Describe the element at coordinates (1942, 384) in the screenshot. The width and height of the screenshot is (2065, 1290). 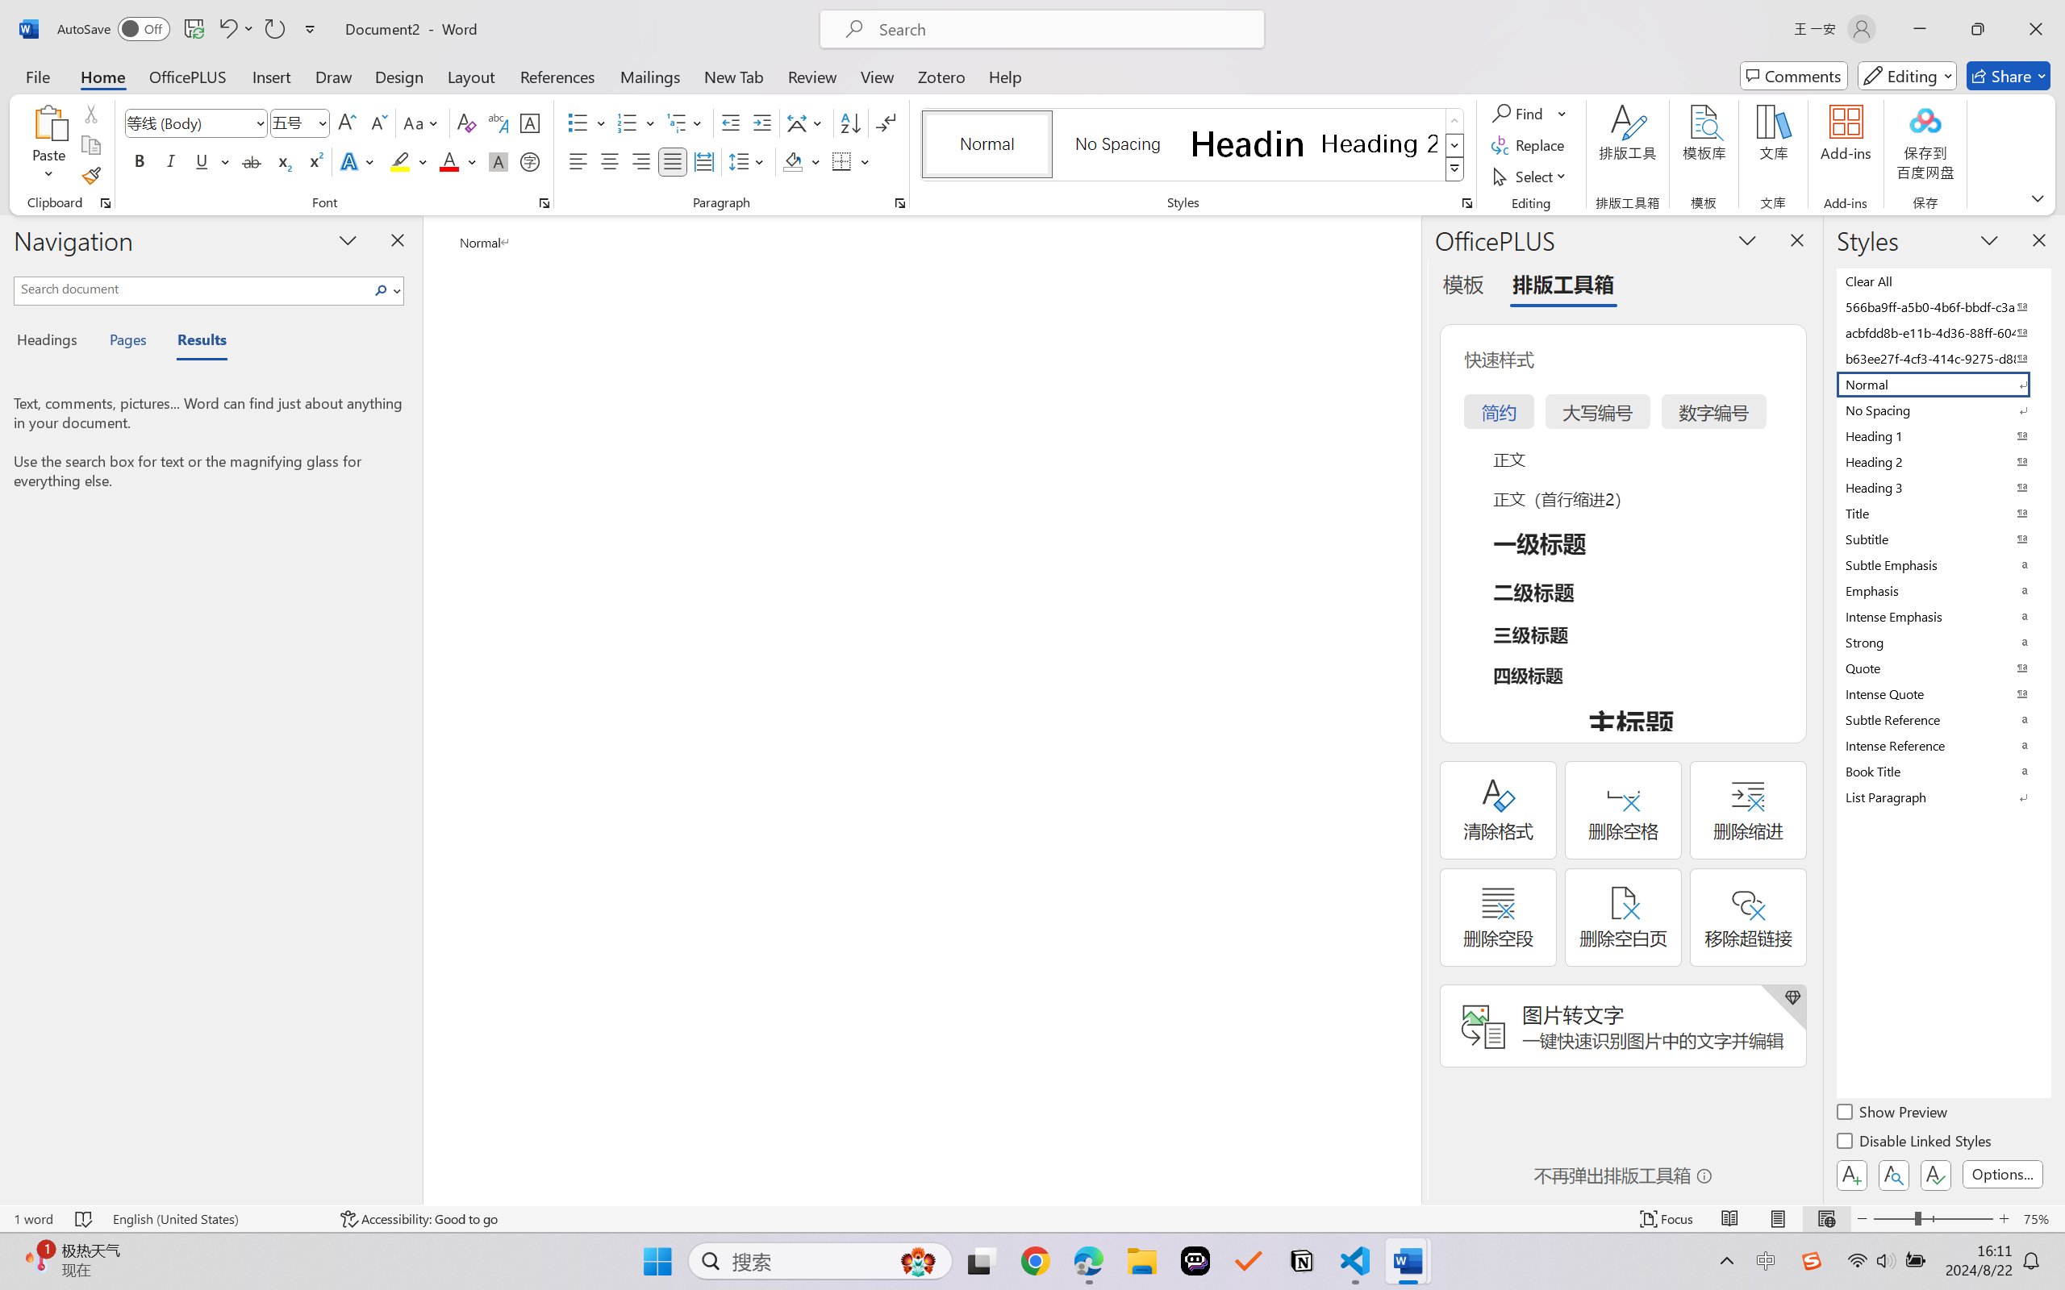
I see `Normal` at that location.